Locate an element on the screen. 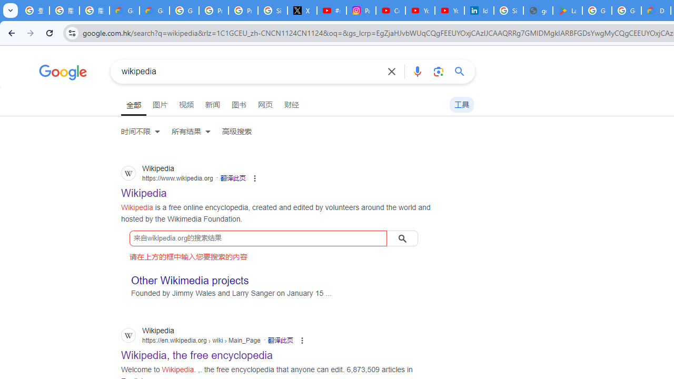 The height and width of the screenshot is (379, 674). #nbabasketballhighlights - YouTube is located at coordinates (331, 11).